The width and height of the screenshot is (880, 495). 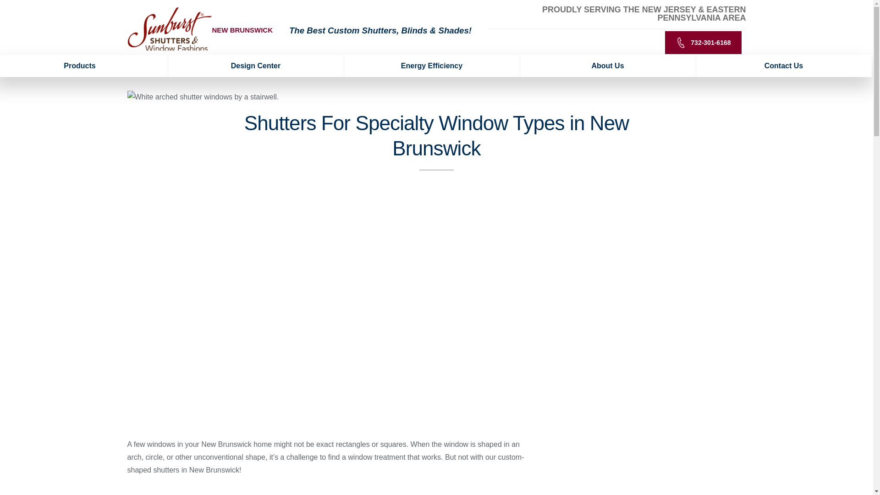 I want to click on Sunburst Shutters New Brunswick Home, so click(x=170, y=29).